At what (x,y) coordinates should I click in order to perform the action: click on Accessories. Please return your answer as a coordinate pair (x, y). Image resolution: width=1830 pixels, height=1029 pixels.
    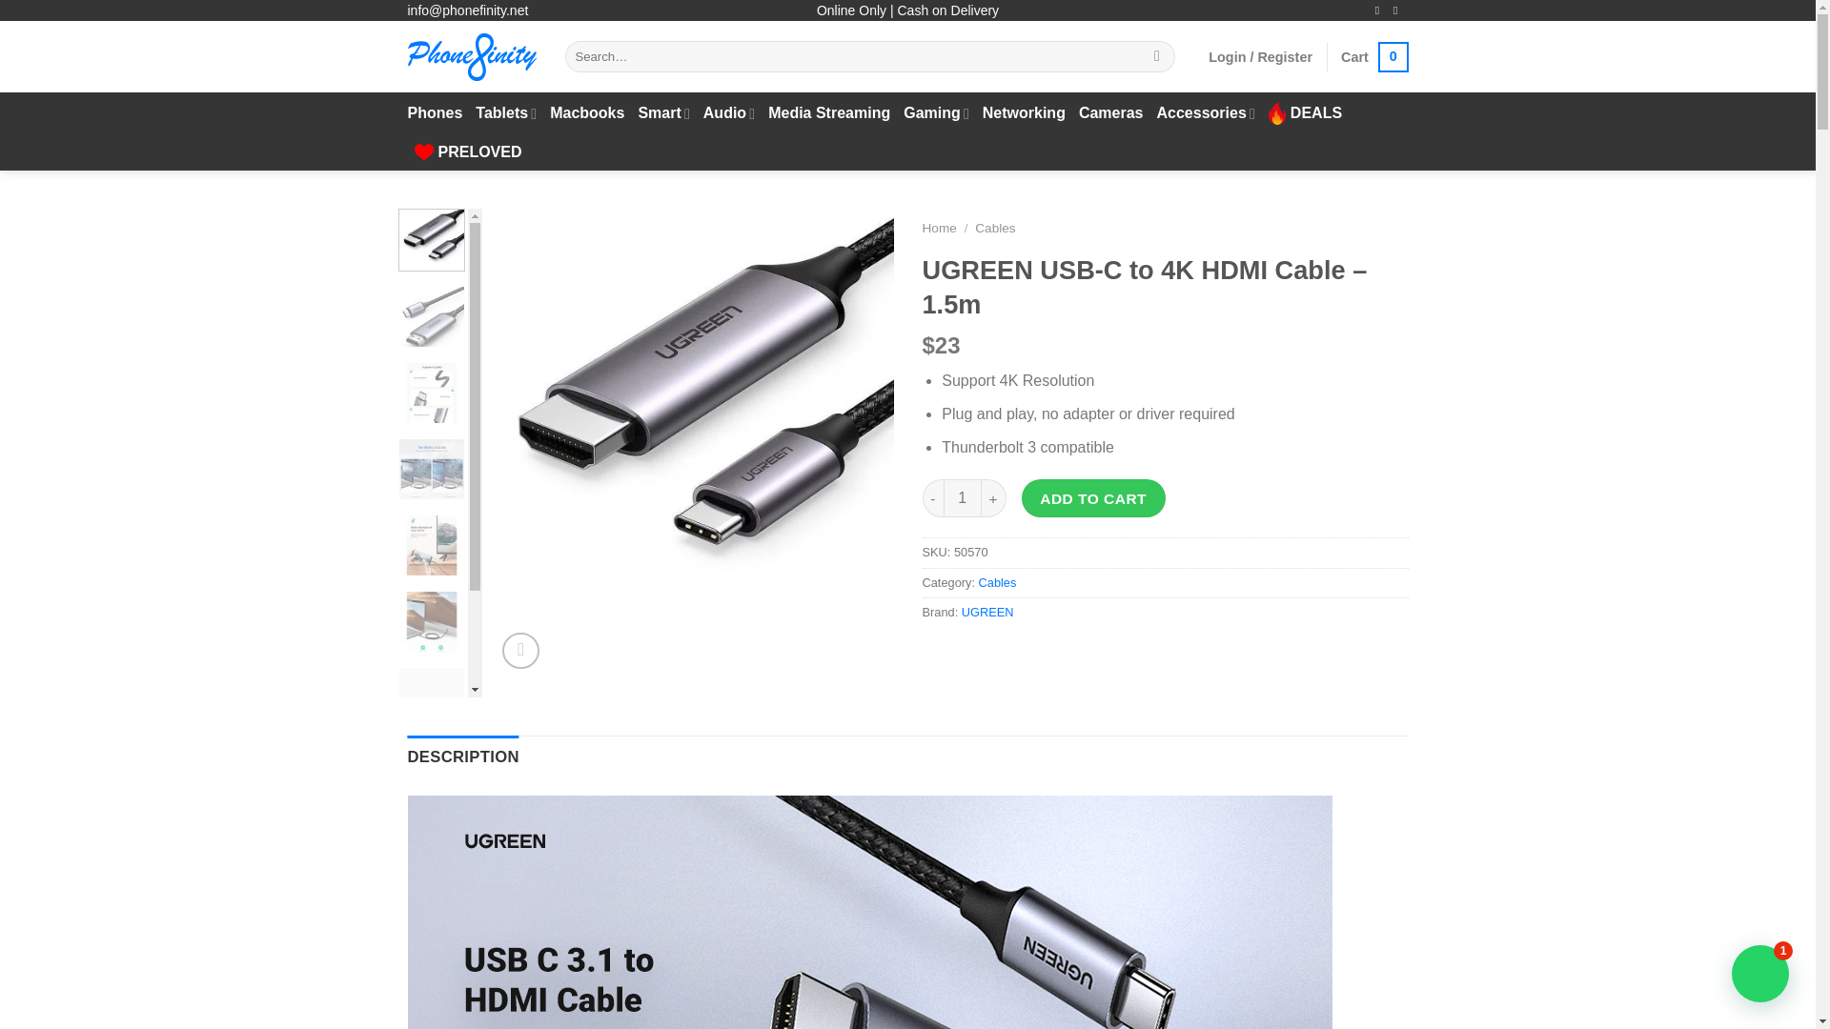
    Looking at the image, I should click on (1206, 114).